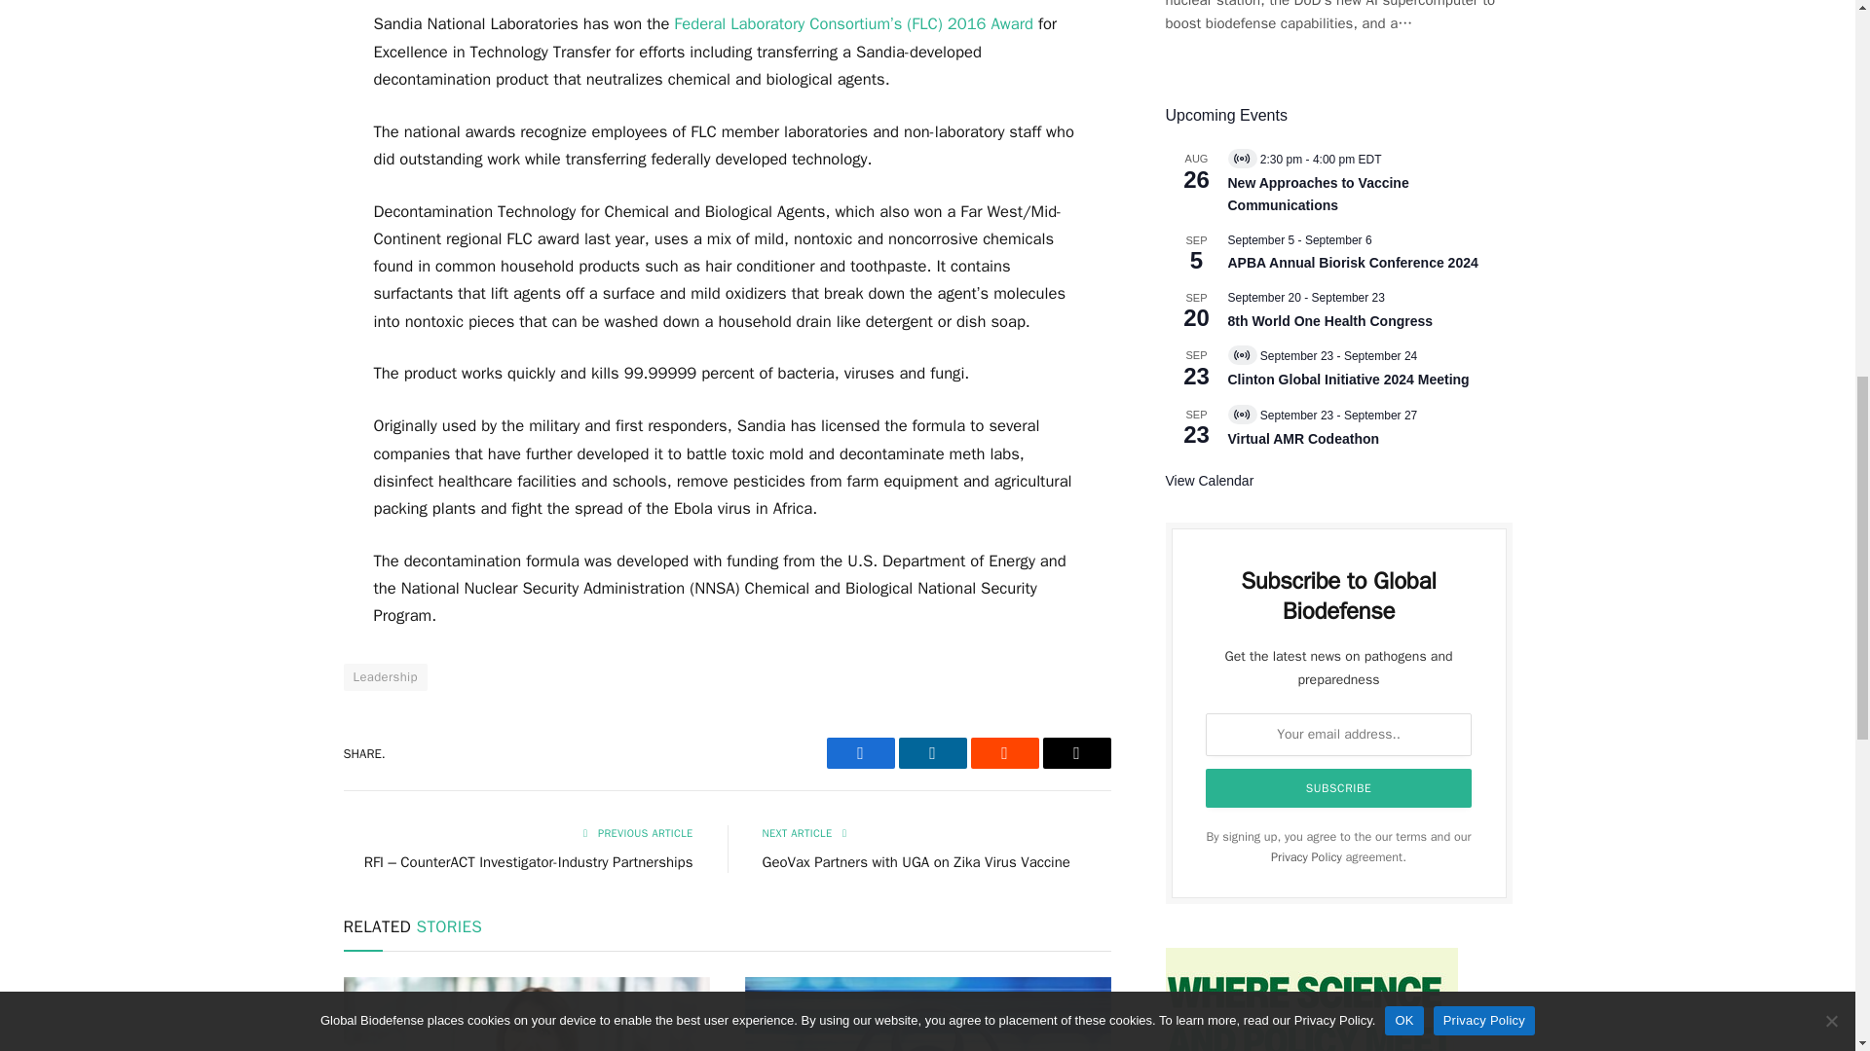 This screenshot has width=1870, height=1051. What do you see at coordinates (859, 753) in the screenshot?
I see `Facebook` at bounding box center [859, 753].